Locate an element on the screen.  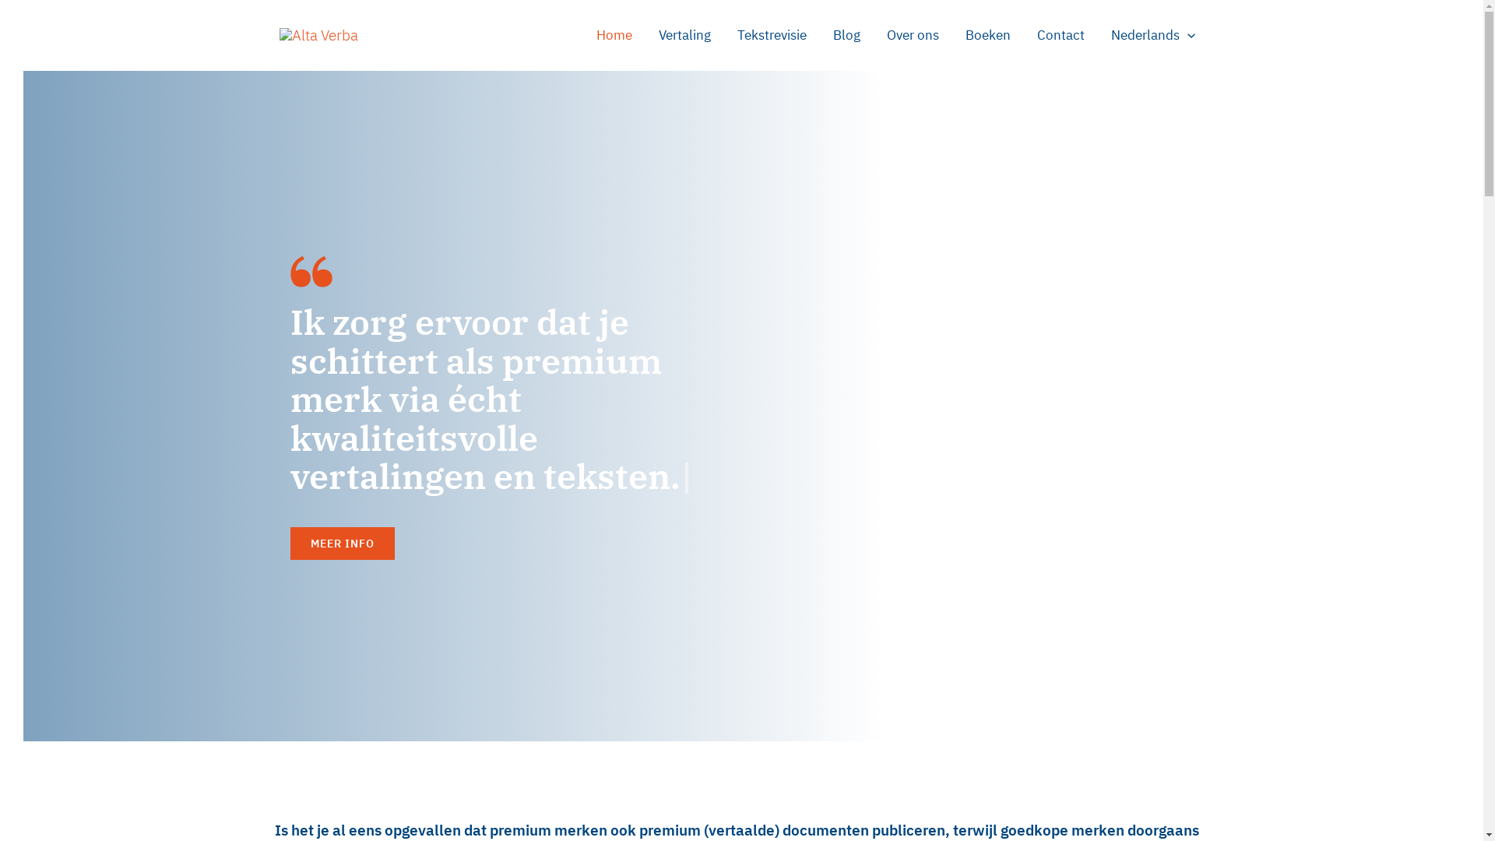
Home is located at coordinates (614, 35).